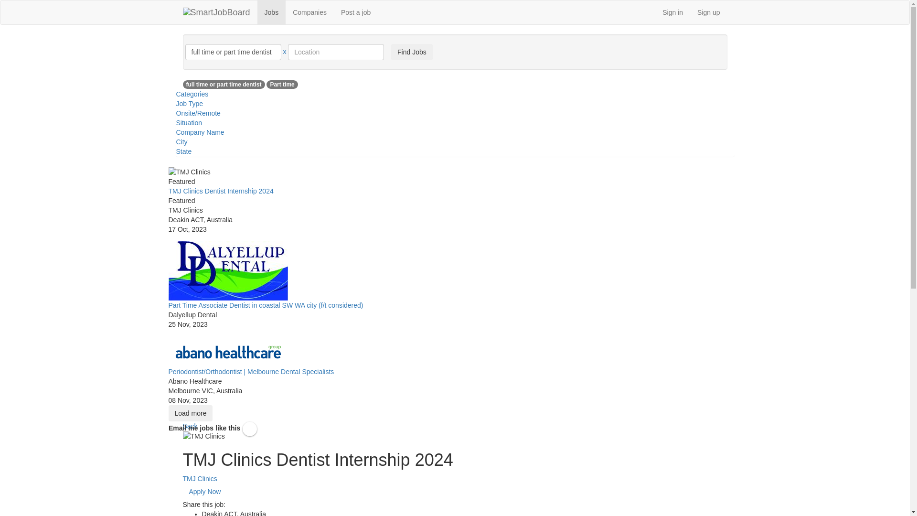 Image resolution: width=917 pixels, height=516 pixels. What do you see at coordinates (356, 12) in the screenshot?
I see `Post a job` at bounding box center [356, 12].